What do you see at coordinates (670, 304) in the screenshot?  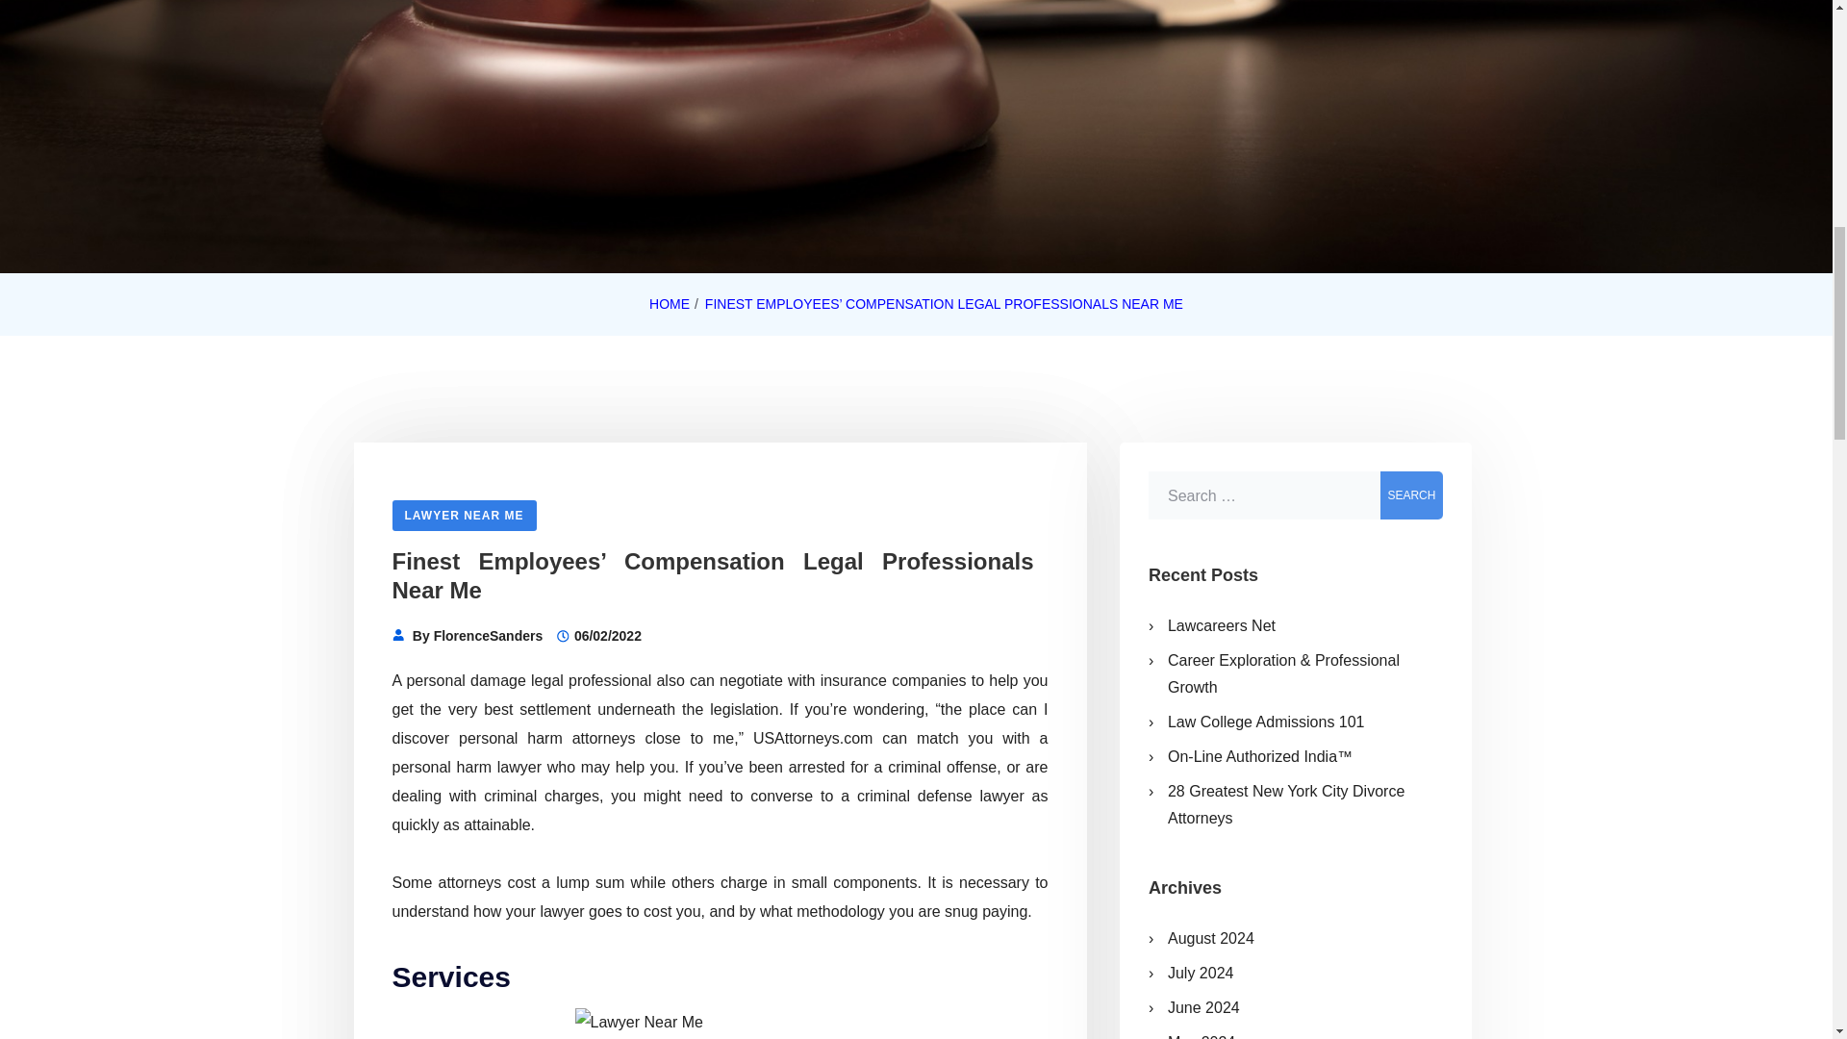 I see `HOME` at bounding box center [670, 304].